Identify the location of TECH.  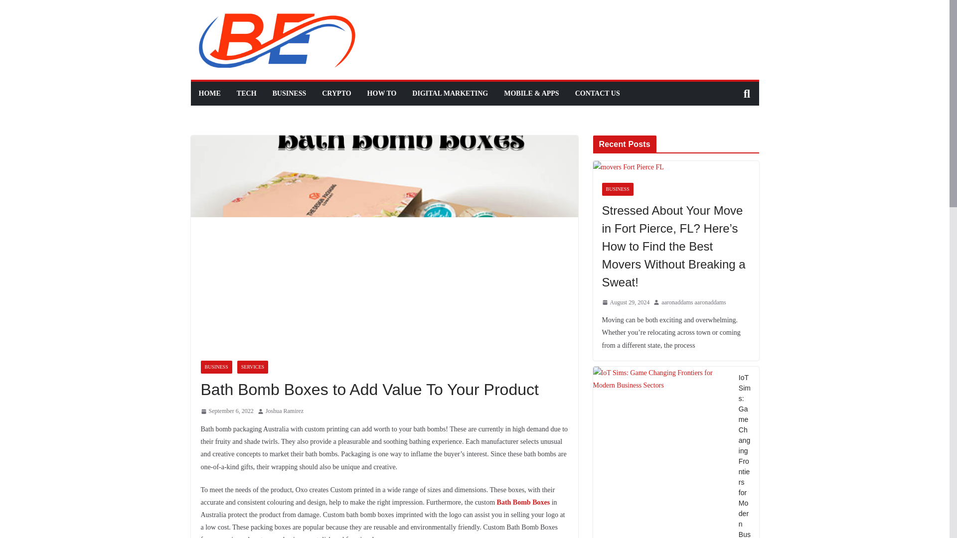
(246, 93).